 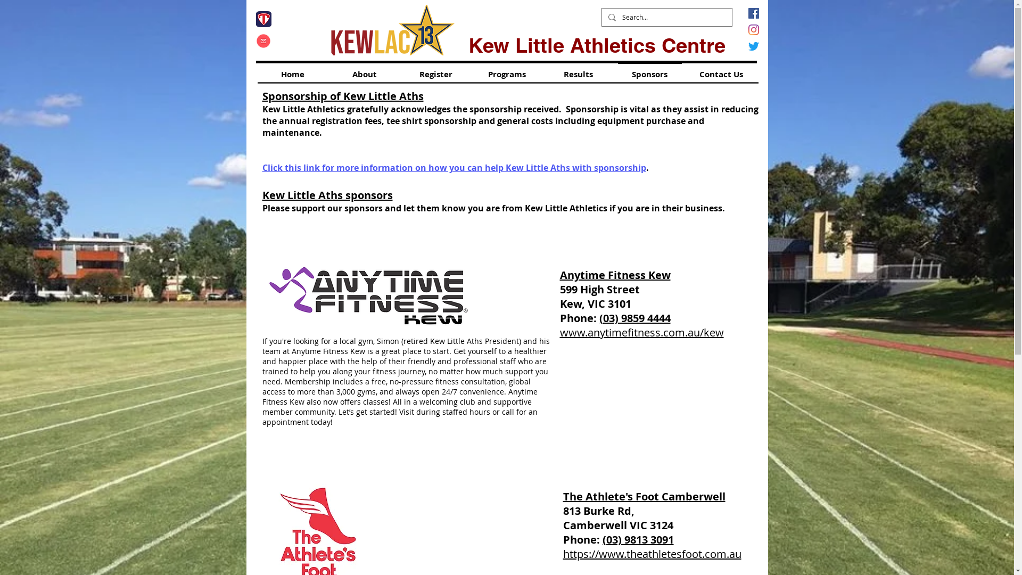 What do you see at coordinates (579, 70) in the screenshot?
I see `Results` at bounding box center [579, 70].